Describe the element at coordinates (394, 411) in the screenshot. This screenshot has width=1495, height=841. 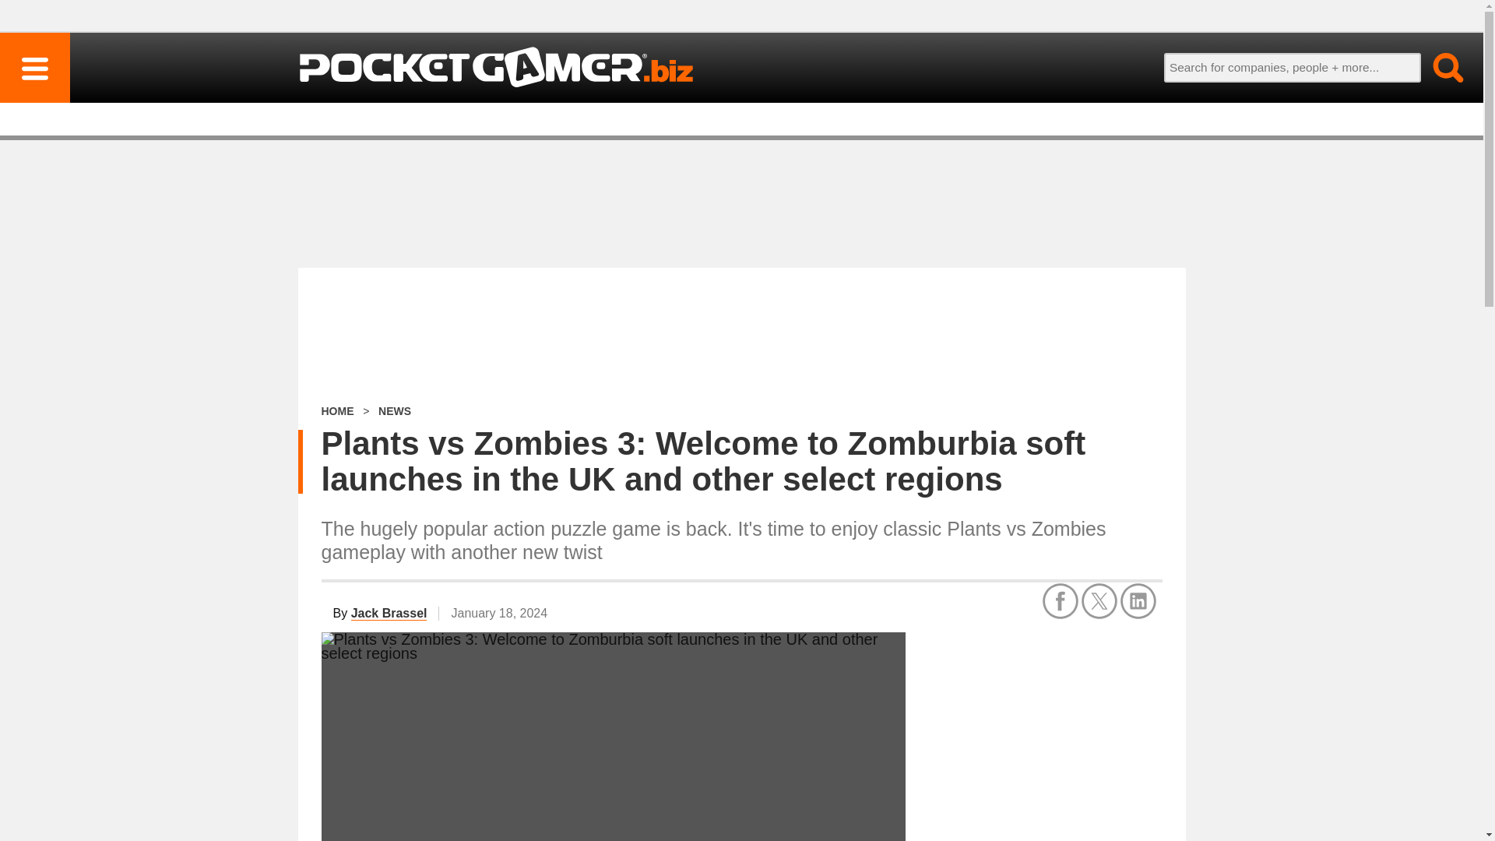
I see `NEWS` at that location.